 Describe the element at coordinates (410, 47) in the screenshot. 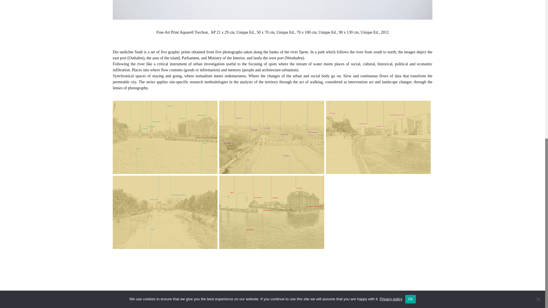

I see `Ok` at that location.